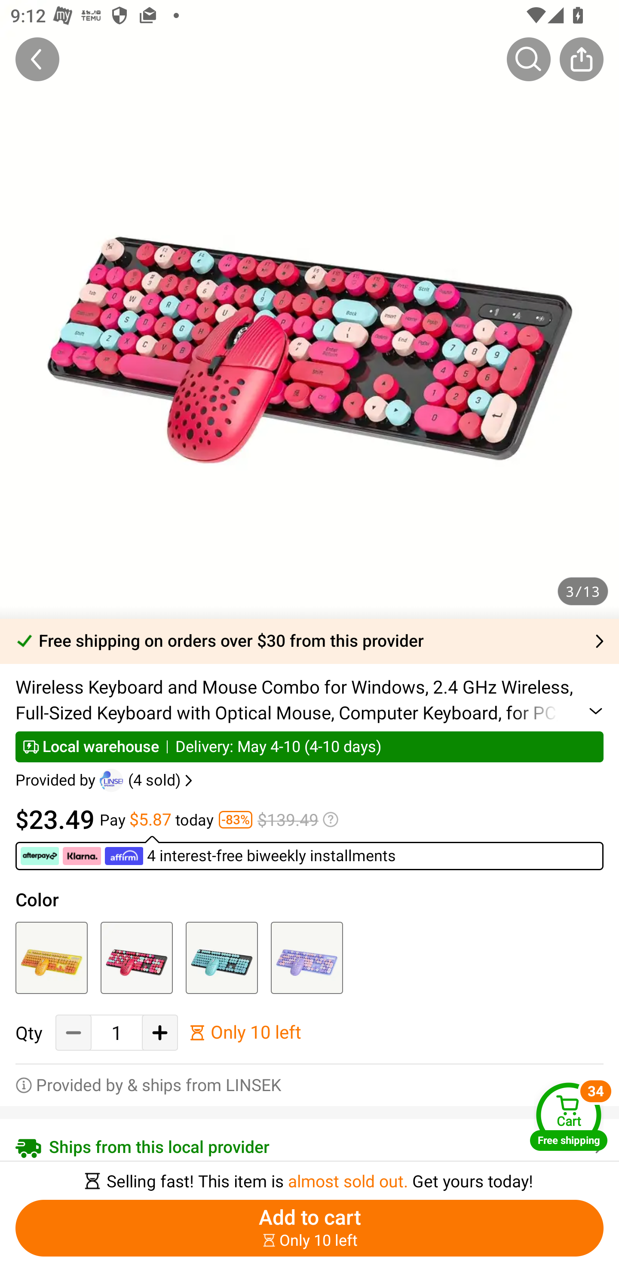 The width and height of the screenshot is (619, 1272). I want to click on Back, so click(37, 59).